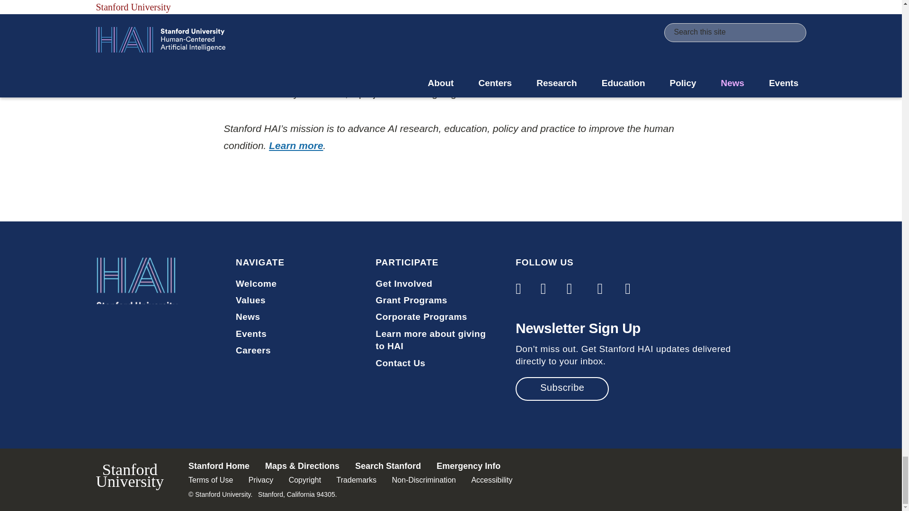 This screenshot has height=511, width=909. Describe the element at coordinates (210, 480) in the screenshot. I see `Terms of use for sites` at that location.